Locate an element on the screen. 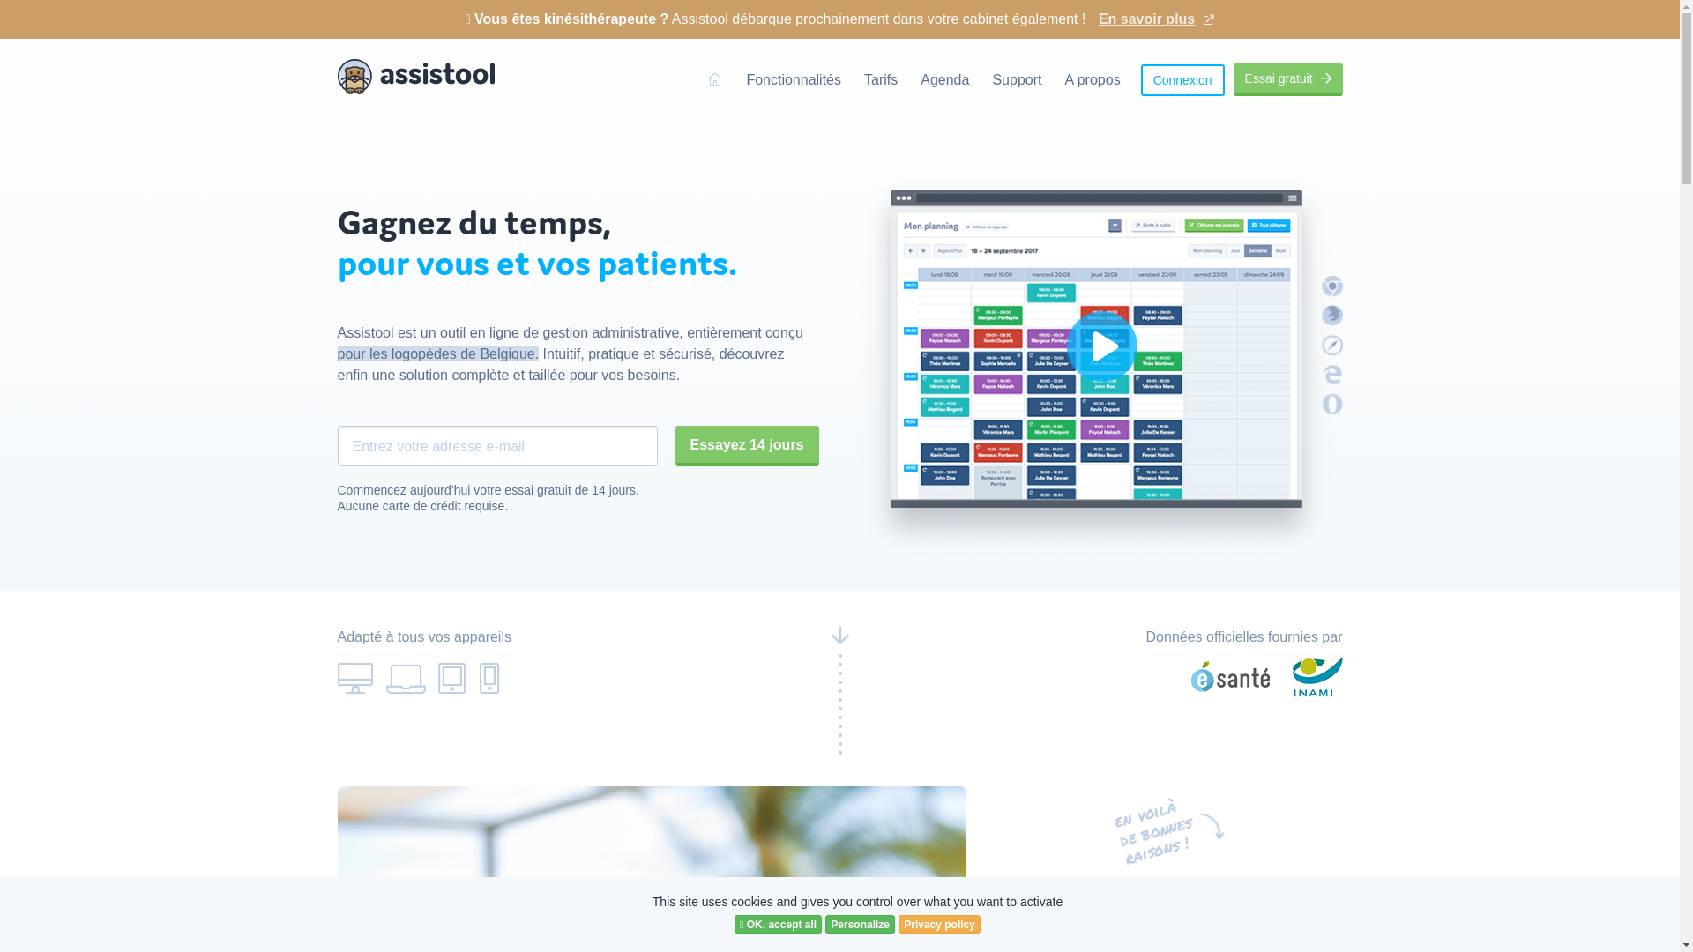 The height and width of the screenshot is (952, 1693). Connexion is located at coordinates (1183, 79).